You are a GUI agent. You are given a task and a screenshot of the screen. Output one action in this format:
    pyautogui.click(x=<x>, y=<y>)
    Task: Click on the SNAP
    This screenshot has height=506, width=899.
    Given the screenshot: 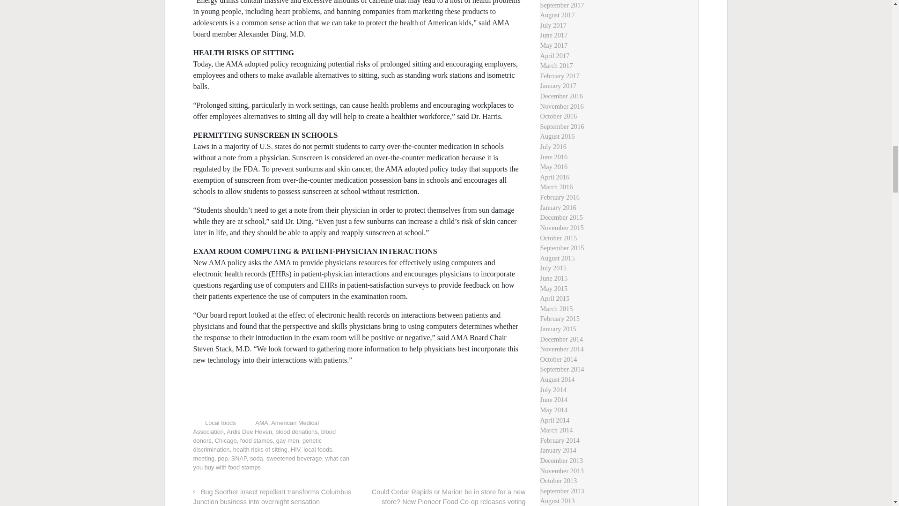 What is the action you would take?
    pyautogui.click(x=239, y=458)
    